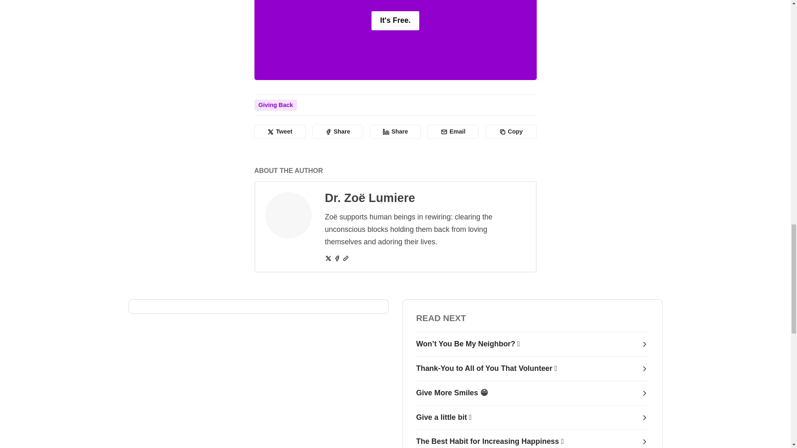  I want to click on Share by email, so click(453, 132).